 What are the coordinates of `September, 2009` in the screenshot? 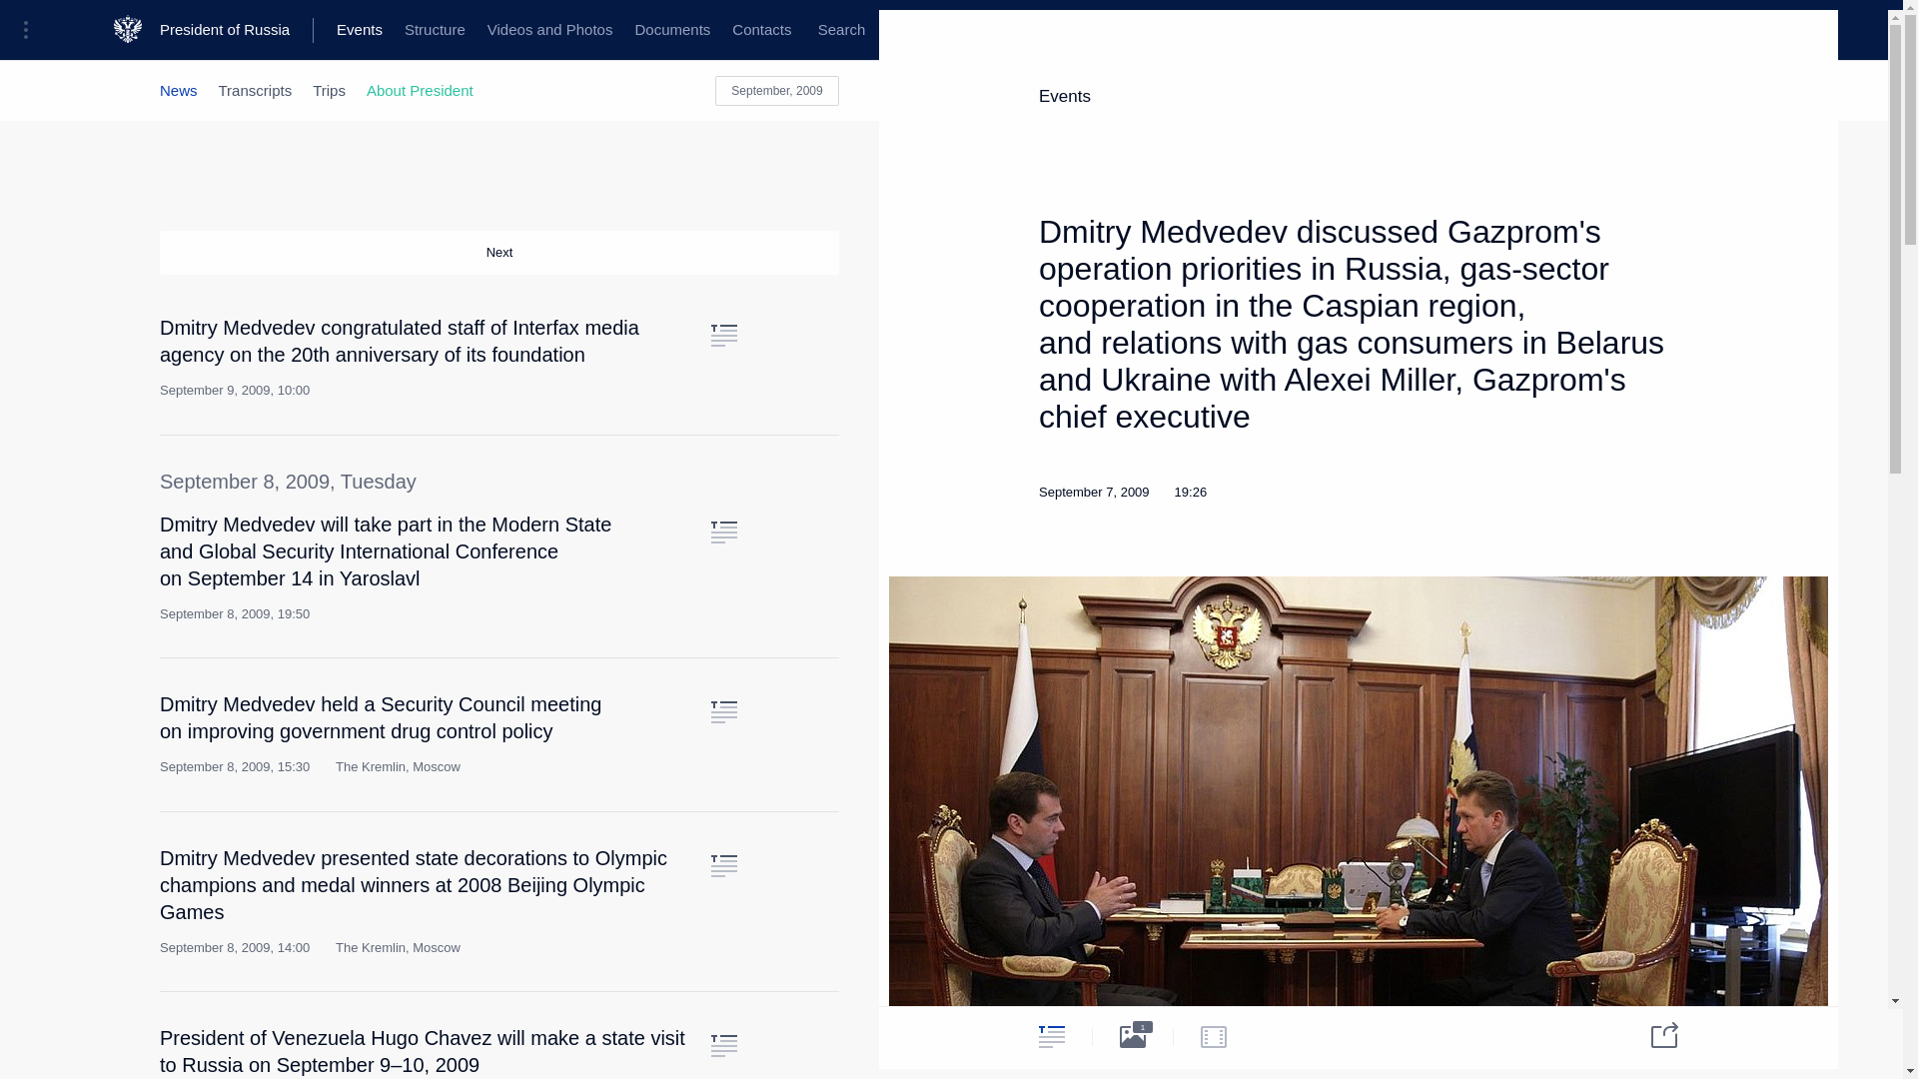 It's located at (777, 90).